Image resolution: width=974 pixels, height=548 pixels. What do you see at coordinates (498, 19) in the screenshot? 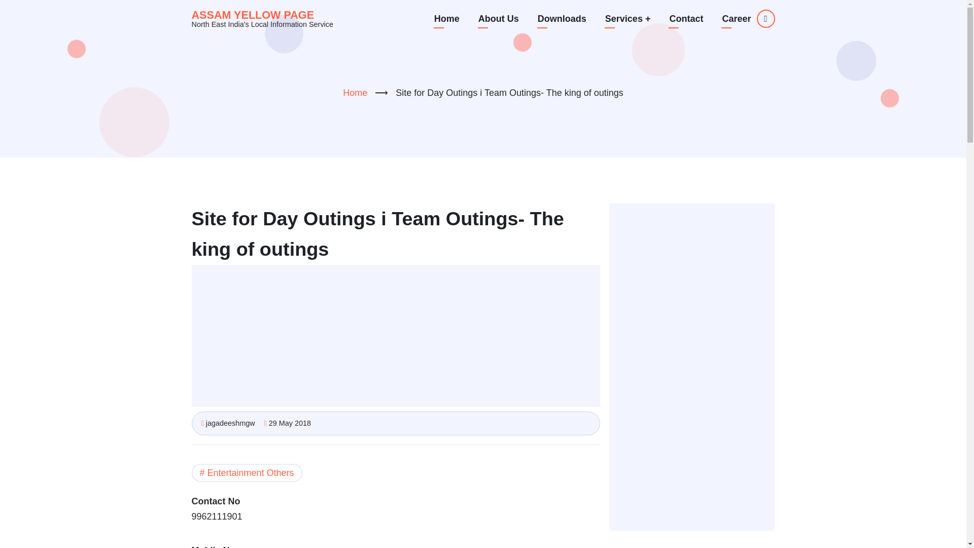
I see `About Us` at bounding box center [498, 19].